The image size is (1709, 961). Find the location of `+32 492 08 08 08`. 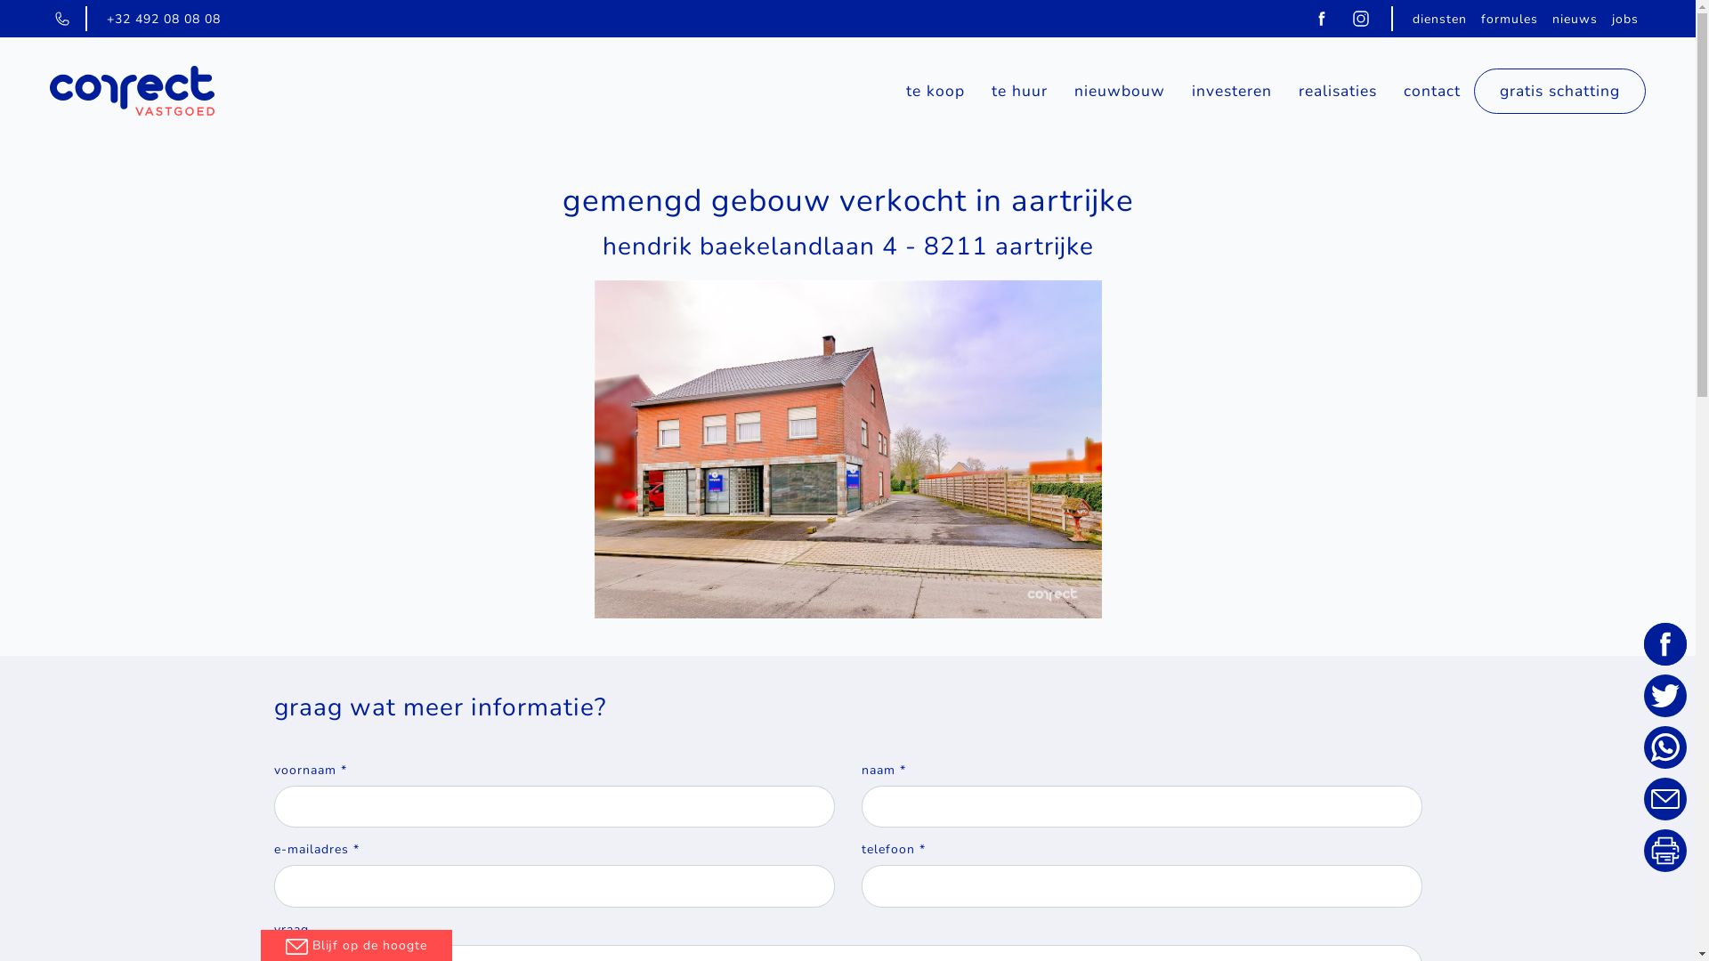

+32 492 08 08 08 is located at coordinates (164, 18).